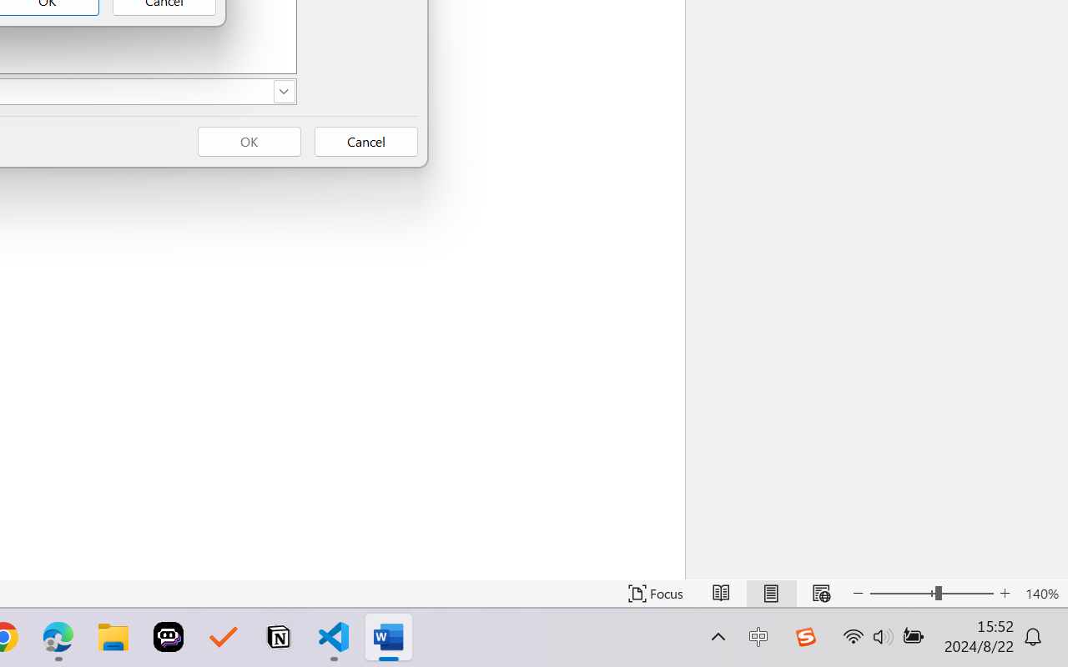 The height and width of the screenshot is (667, 1068). What do you see at coordinates (279, 637) in the screenshot?
I see `Notion` at bounding box center [279, 637].